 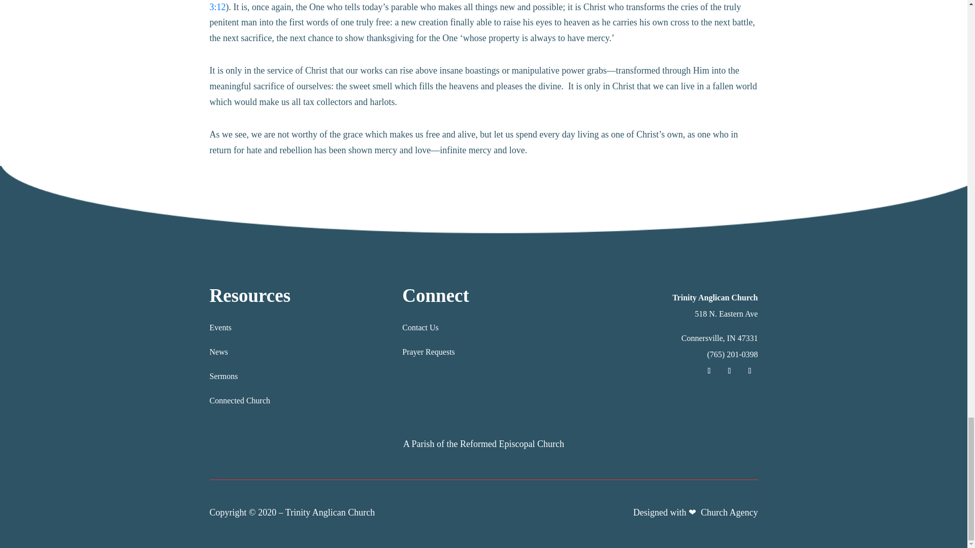 What do you see at coordinates (223, 376) in the screenshot?
I see `Sermons` at bounding box center [223, 376].